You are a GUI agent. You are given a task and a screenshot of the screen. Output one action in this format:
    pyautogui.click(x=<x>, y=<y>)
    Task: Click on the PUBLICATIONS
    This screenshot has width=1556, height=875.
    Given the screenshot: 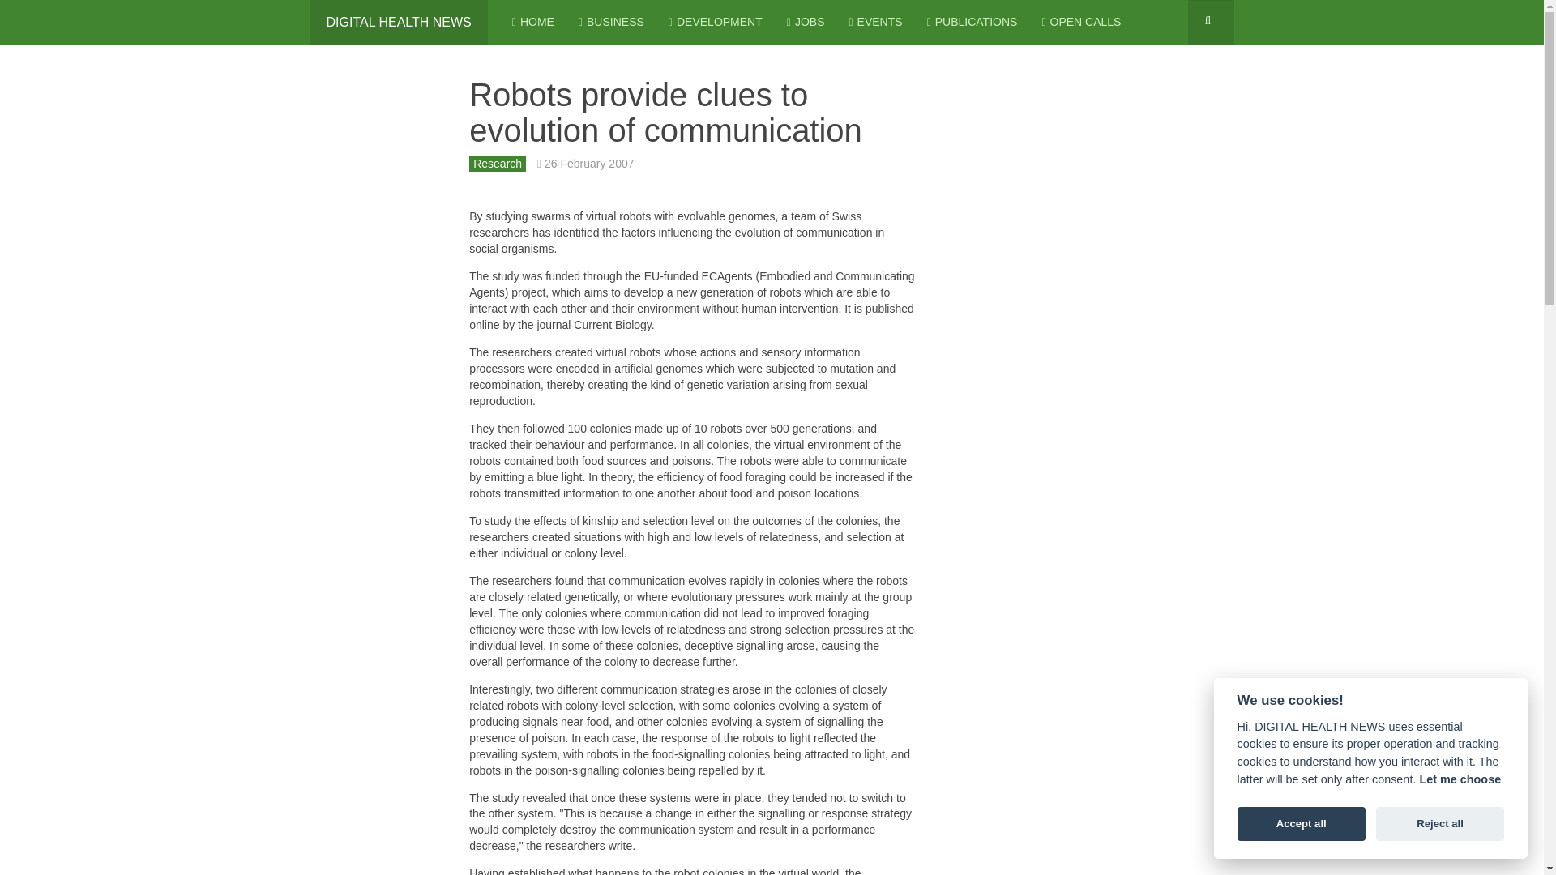 What is the action you would take?
    pyautogui.click(x=972, y=23)
    